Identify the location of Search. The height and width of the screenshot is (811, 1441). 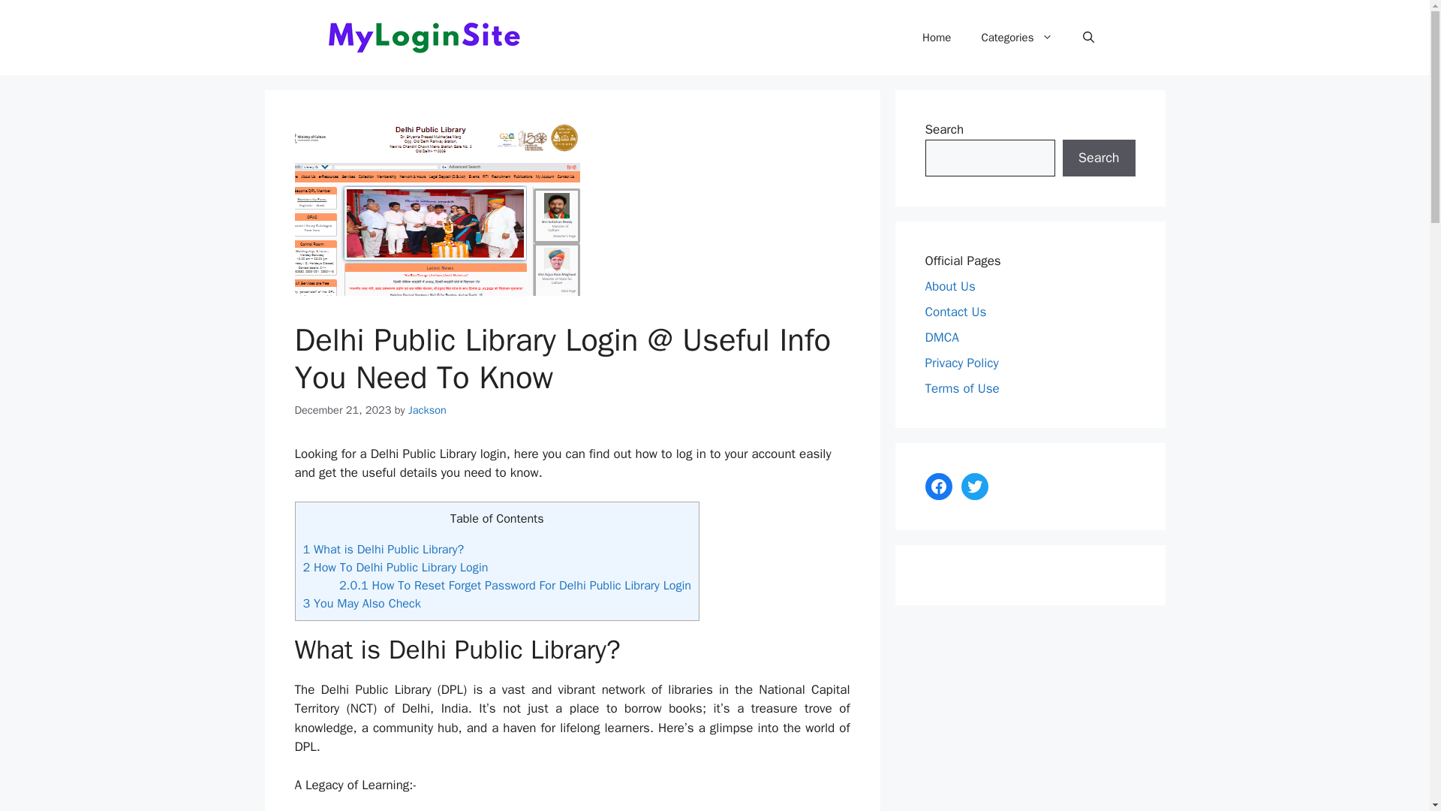
(1099, 158).